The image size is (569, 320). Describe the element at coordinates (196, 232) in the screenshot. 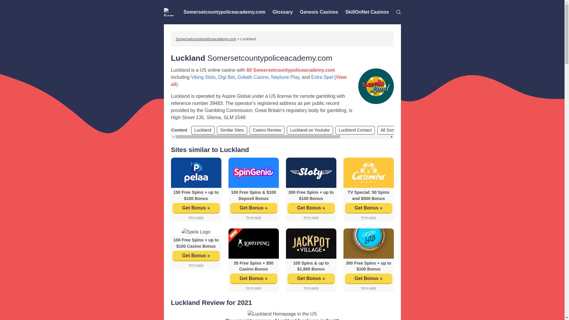

I see `Spela Logo` at that location.